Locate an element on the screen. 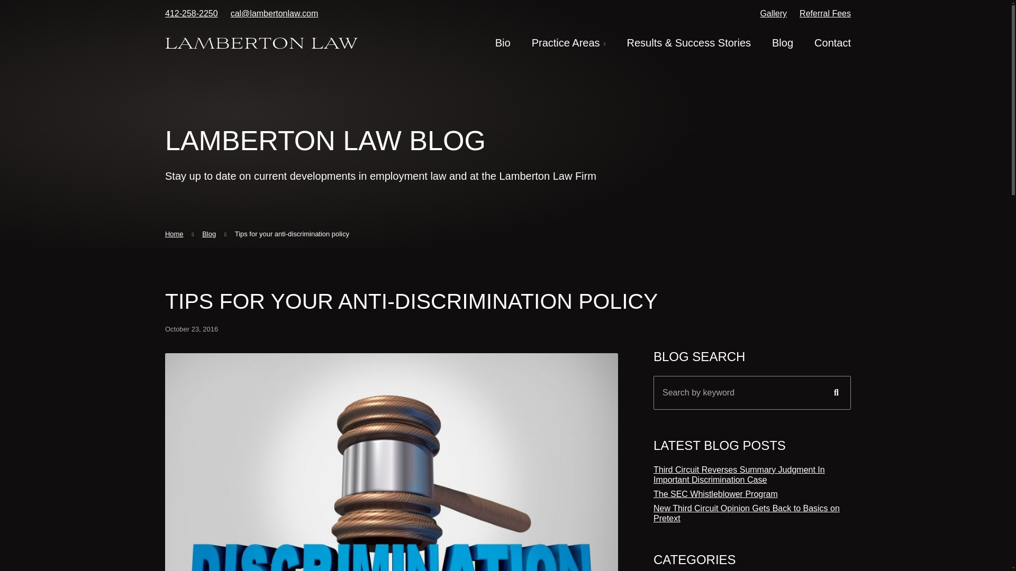 This screenshot has width=1016, height=571. 412-258-2250 is located at coordinates (192, 13).